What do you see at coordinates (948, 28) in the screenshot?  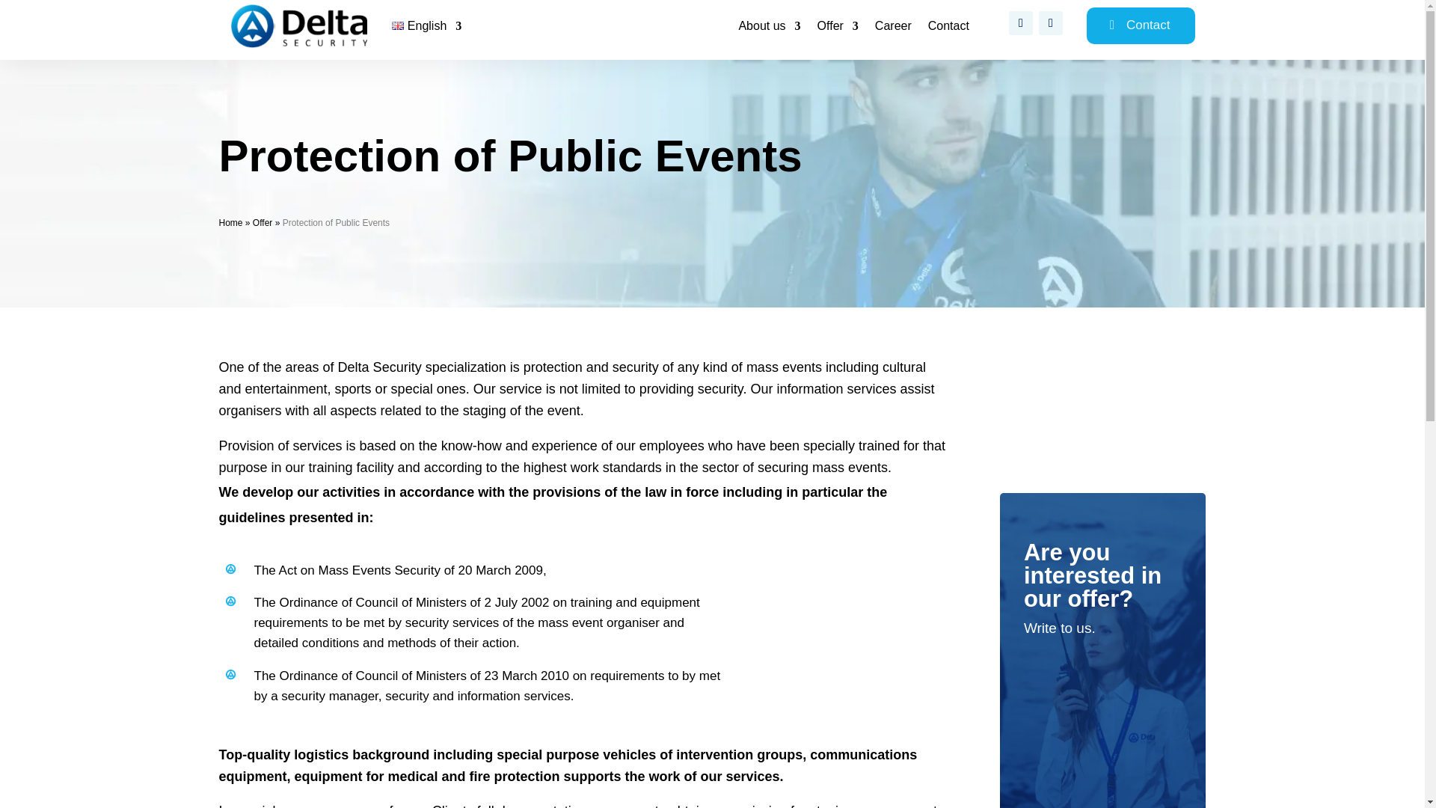 I see `Contact` at bounding box center [948, 28].